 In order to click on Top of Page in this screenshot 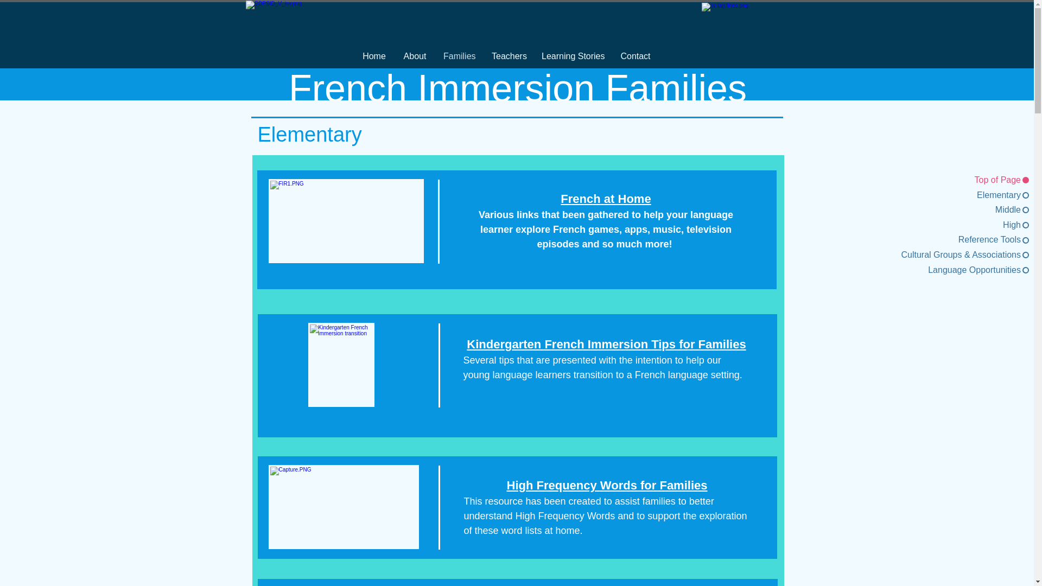, I will do `click(950, 180)`.